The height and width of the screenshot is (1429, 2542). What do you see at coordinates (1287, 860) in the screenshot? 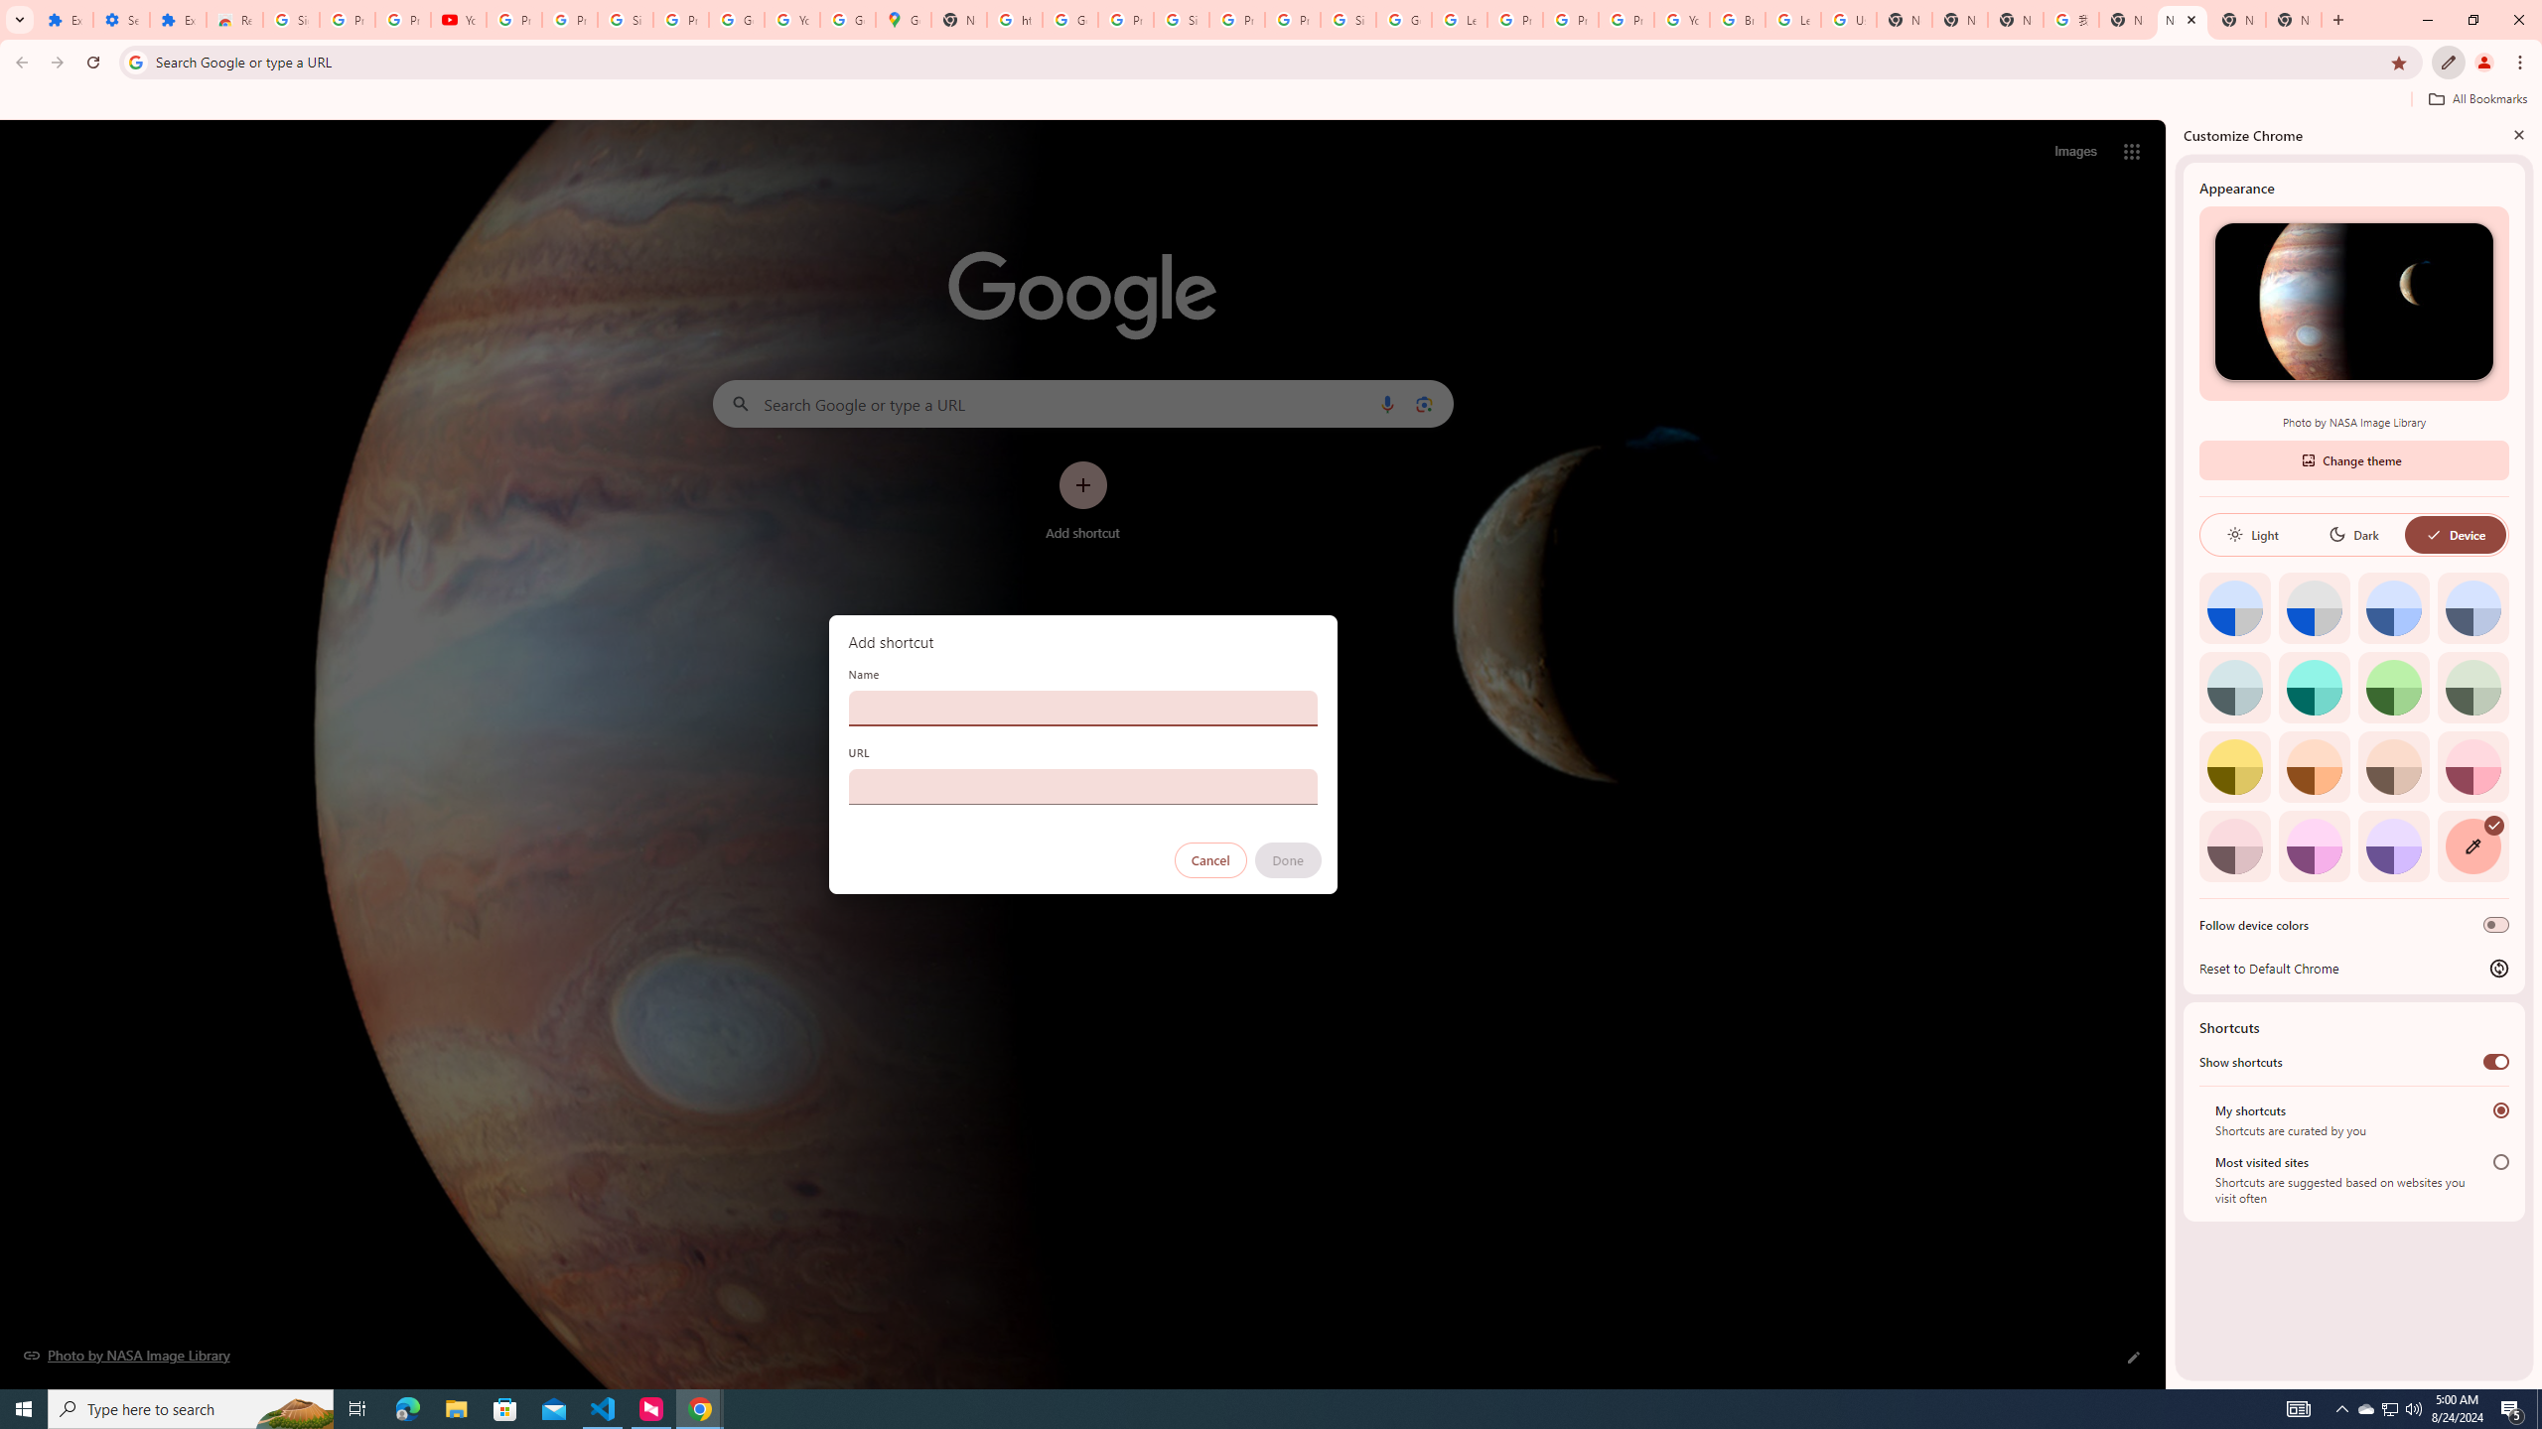
I see `Done` at bounding box center [1287, 860].